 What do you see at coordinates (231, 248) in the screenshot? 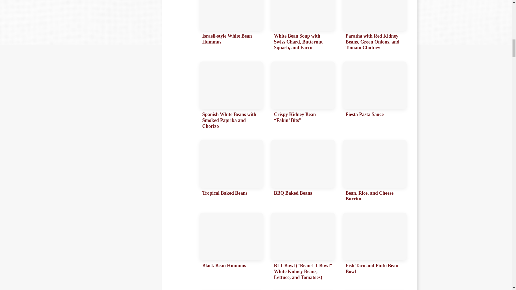
I see `Black Bean Hummus` at bounding box center [231, 248].